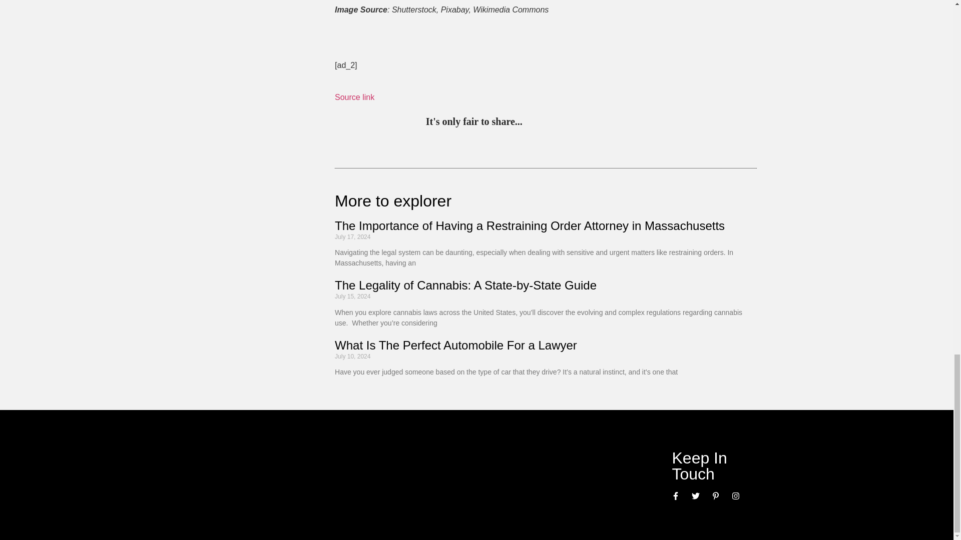 This screenshot has width=961, height=540. Describe the element at coordinates (533, 122) in the screenshot. I see `pinterest` at that location.